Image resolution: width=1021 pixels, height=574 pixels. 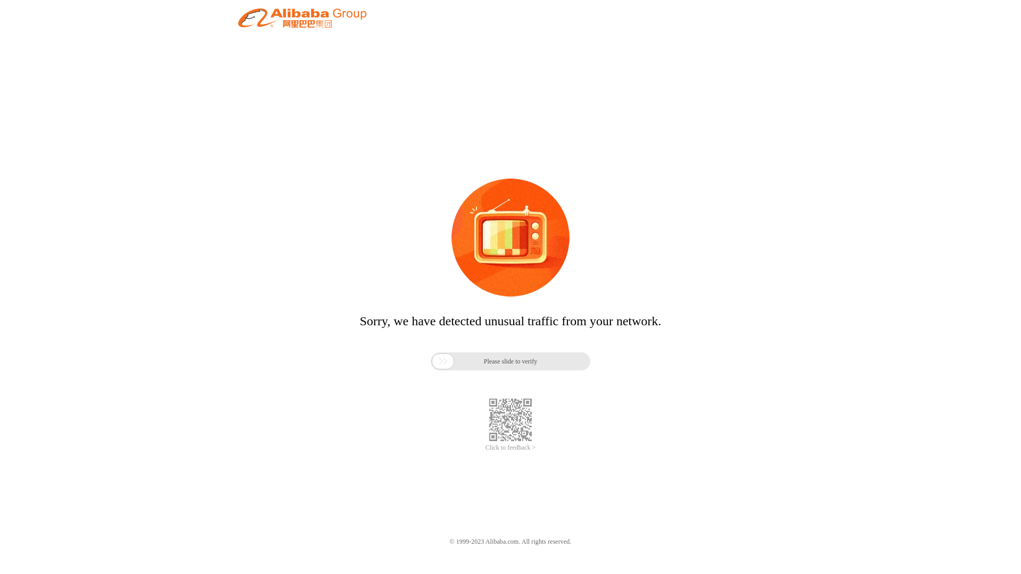 What do you see at coordinates (510, 448) in the screenshot?
I see `Click to feedback >` at bounding box center [510, 448].